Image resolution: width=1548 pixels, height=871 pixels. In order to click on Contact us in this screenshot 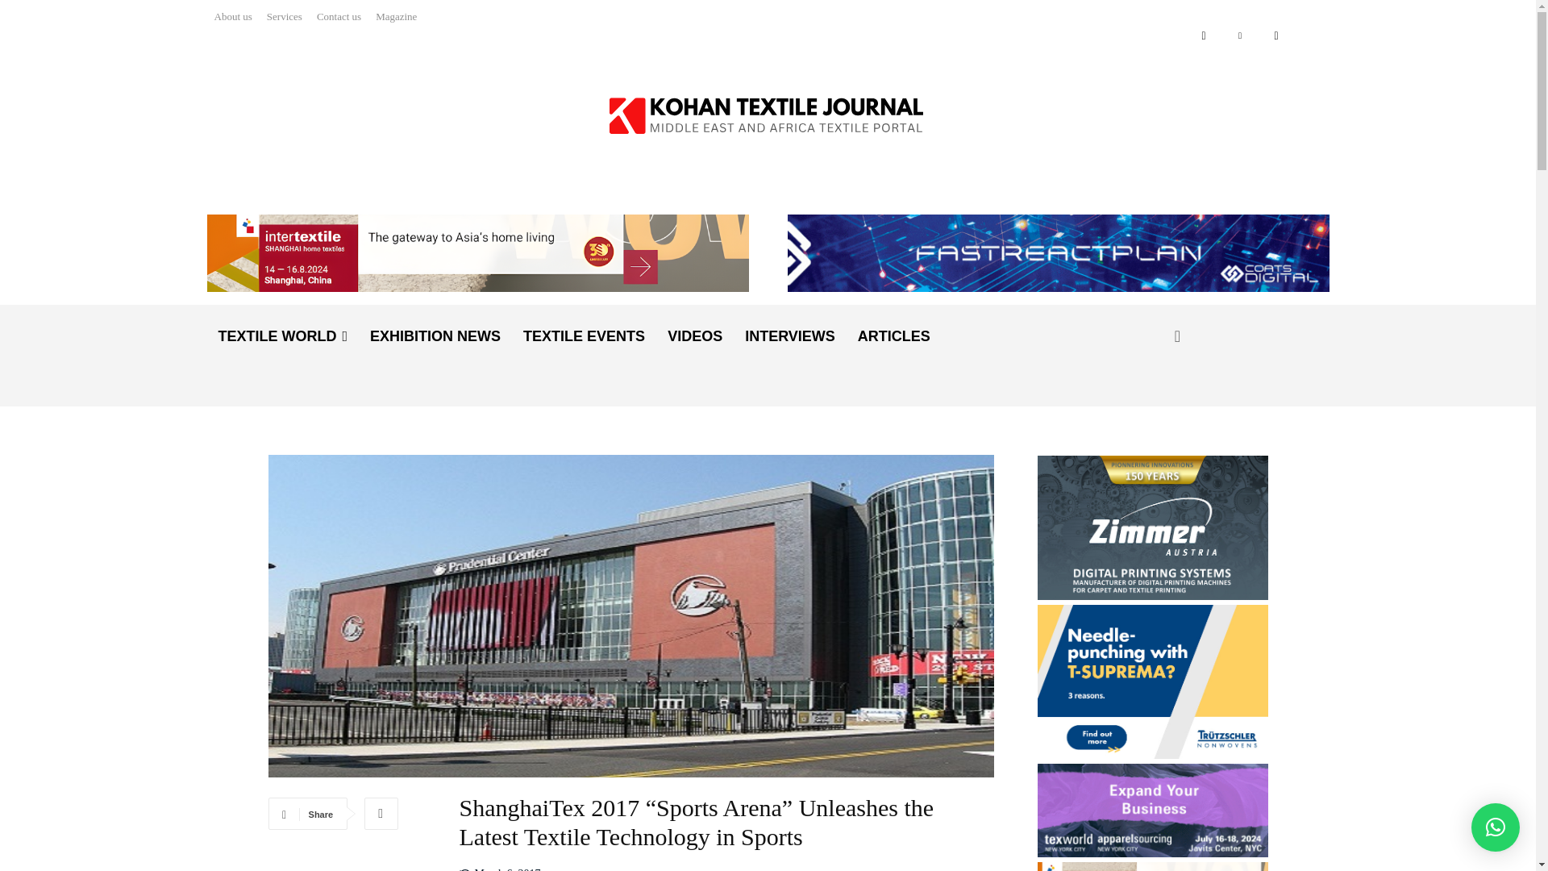, I will do `click(339, 16)`.